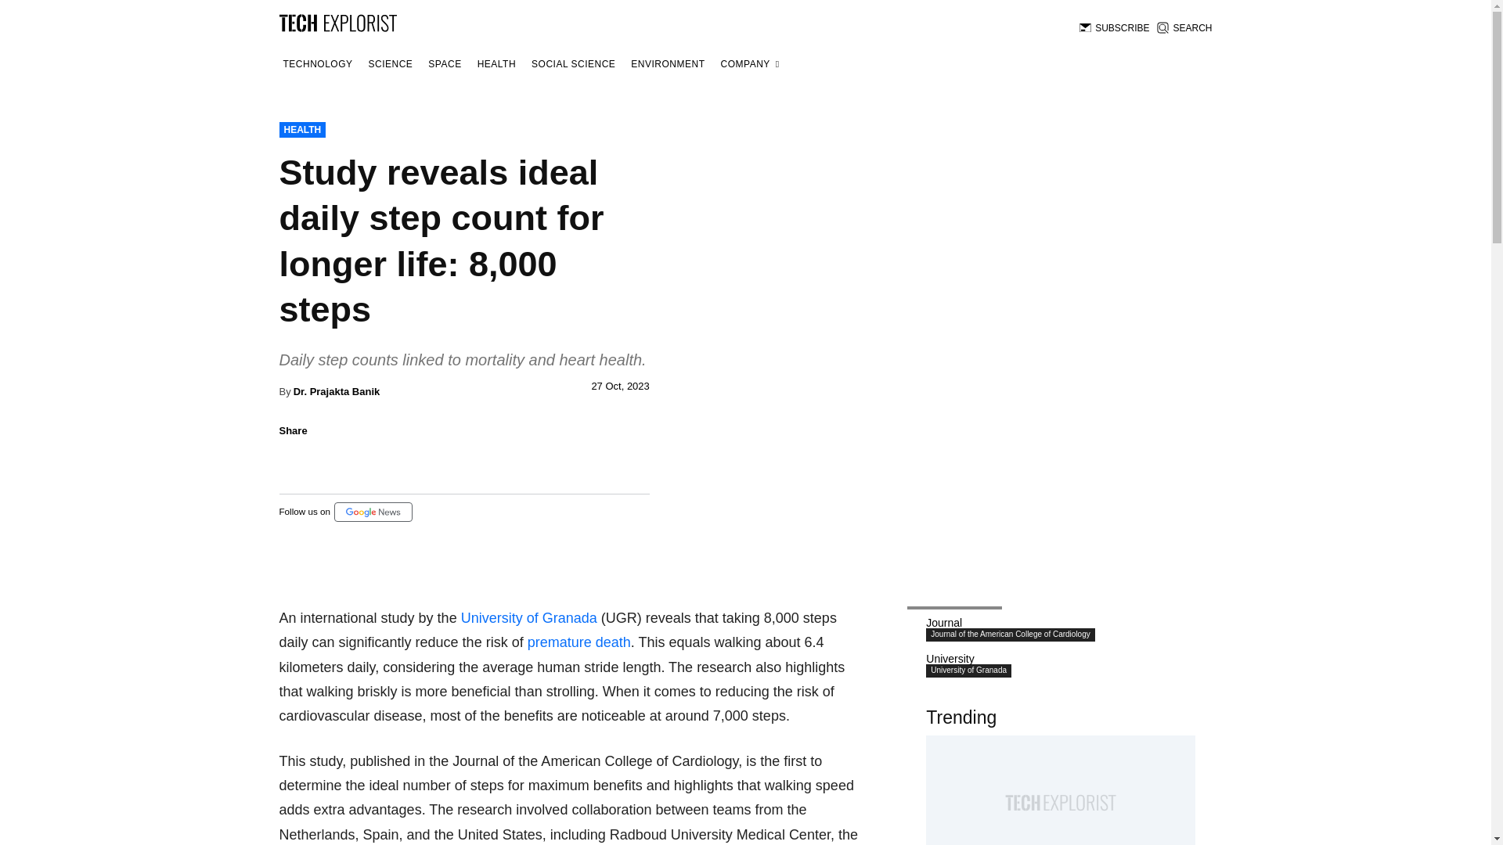  What do you see at coordinates (302, 130) in the screenshot?
I see `HEALTH` at bounding box center [302, 130].